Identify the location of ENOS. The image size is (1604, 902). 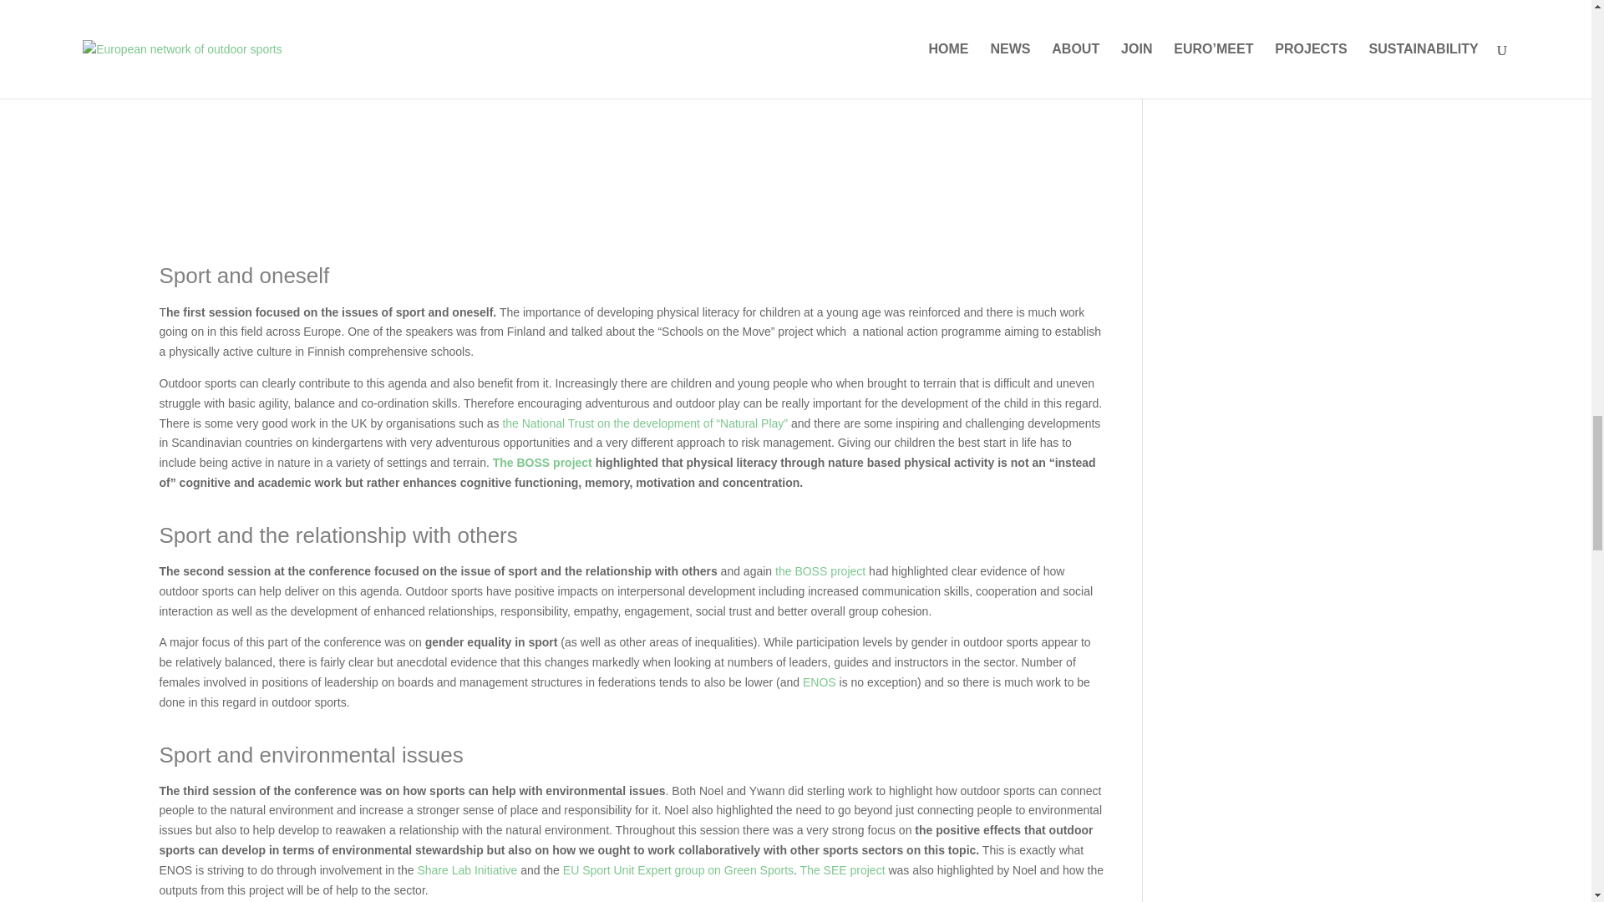
(819, 682).